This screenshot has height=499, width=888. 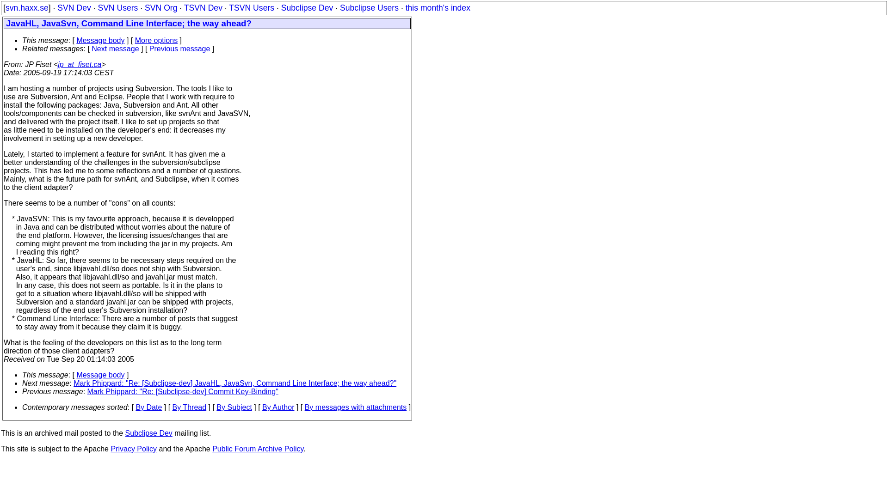 I want to click on By messages with attachments, so click(x=355, y=407).